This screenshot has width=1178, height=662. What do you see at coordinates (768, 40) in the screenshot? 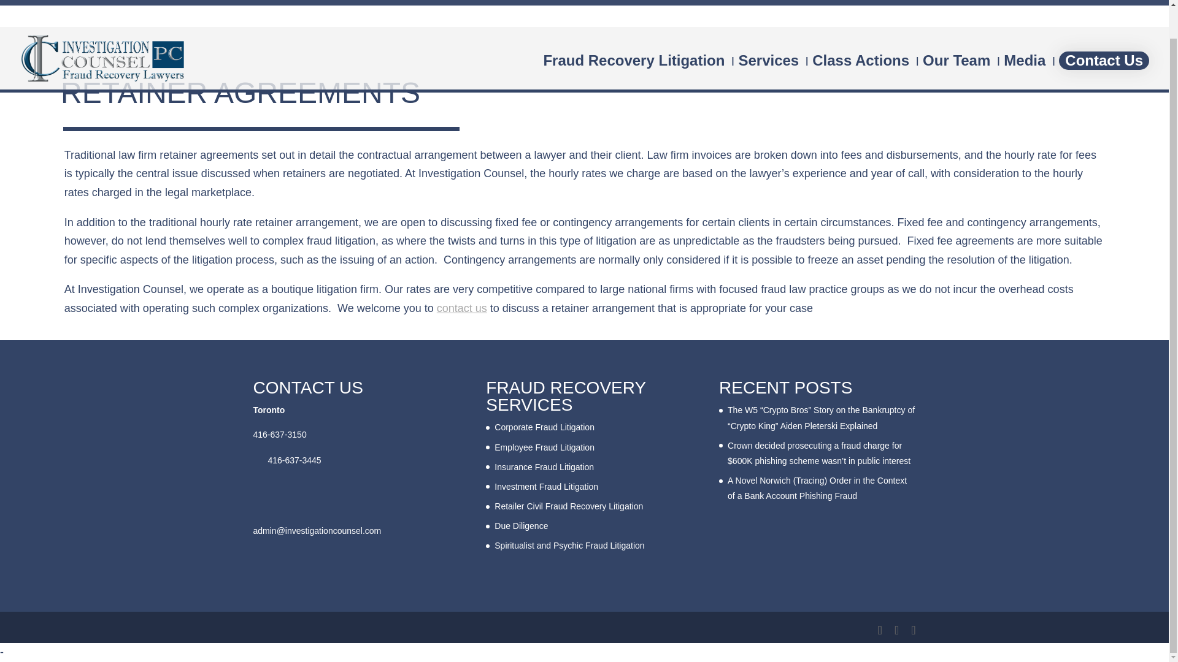
I see `Services` at bounding box center [768, 40].